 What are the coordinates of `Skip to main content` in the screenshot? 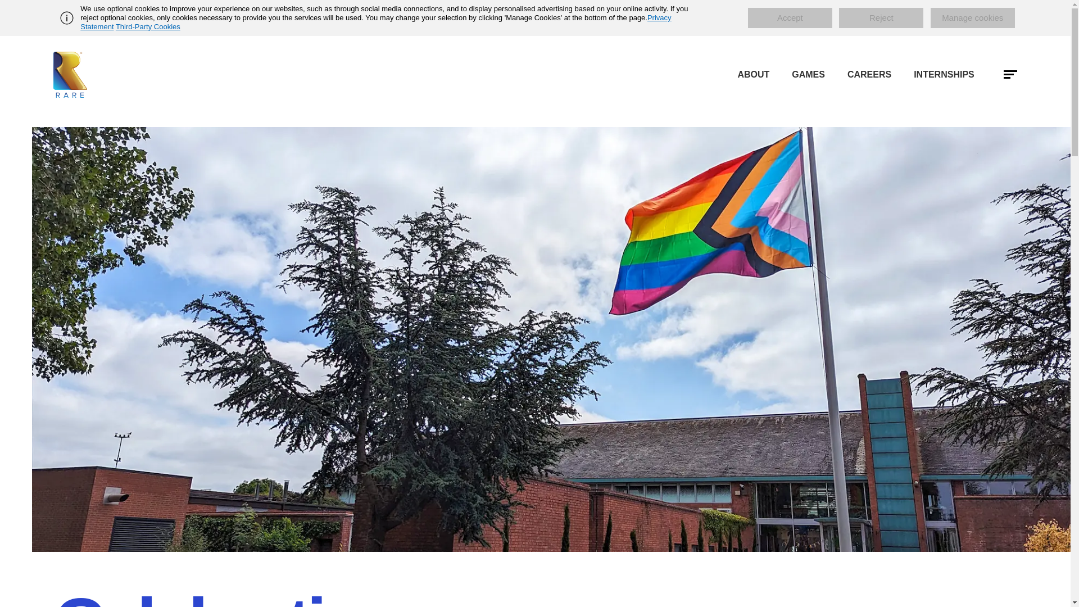 It's located at (535, 20).